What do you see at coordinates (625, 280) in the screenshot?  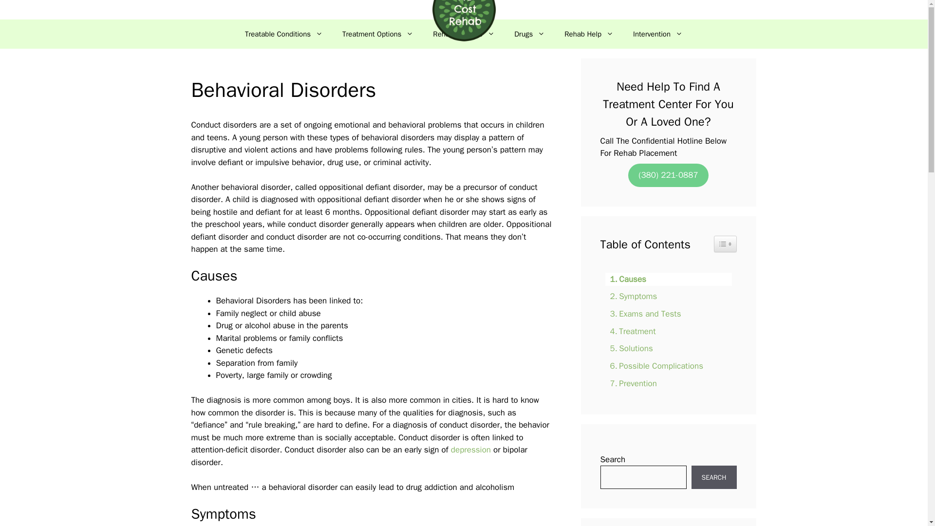 I see `Causes` at bounding box center [625, 280].